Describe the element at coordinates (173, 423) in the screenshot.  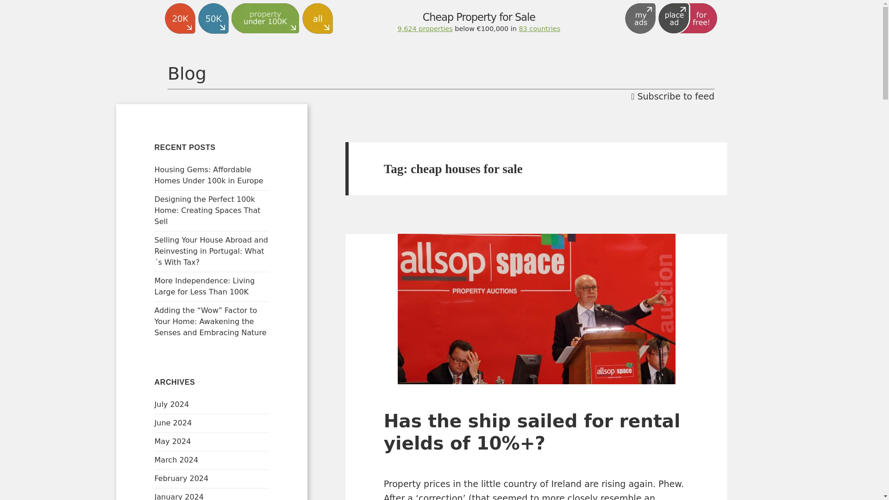
I see `June 2024` at that location.